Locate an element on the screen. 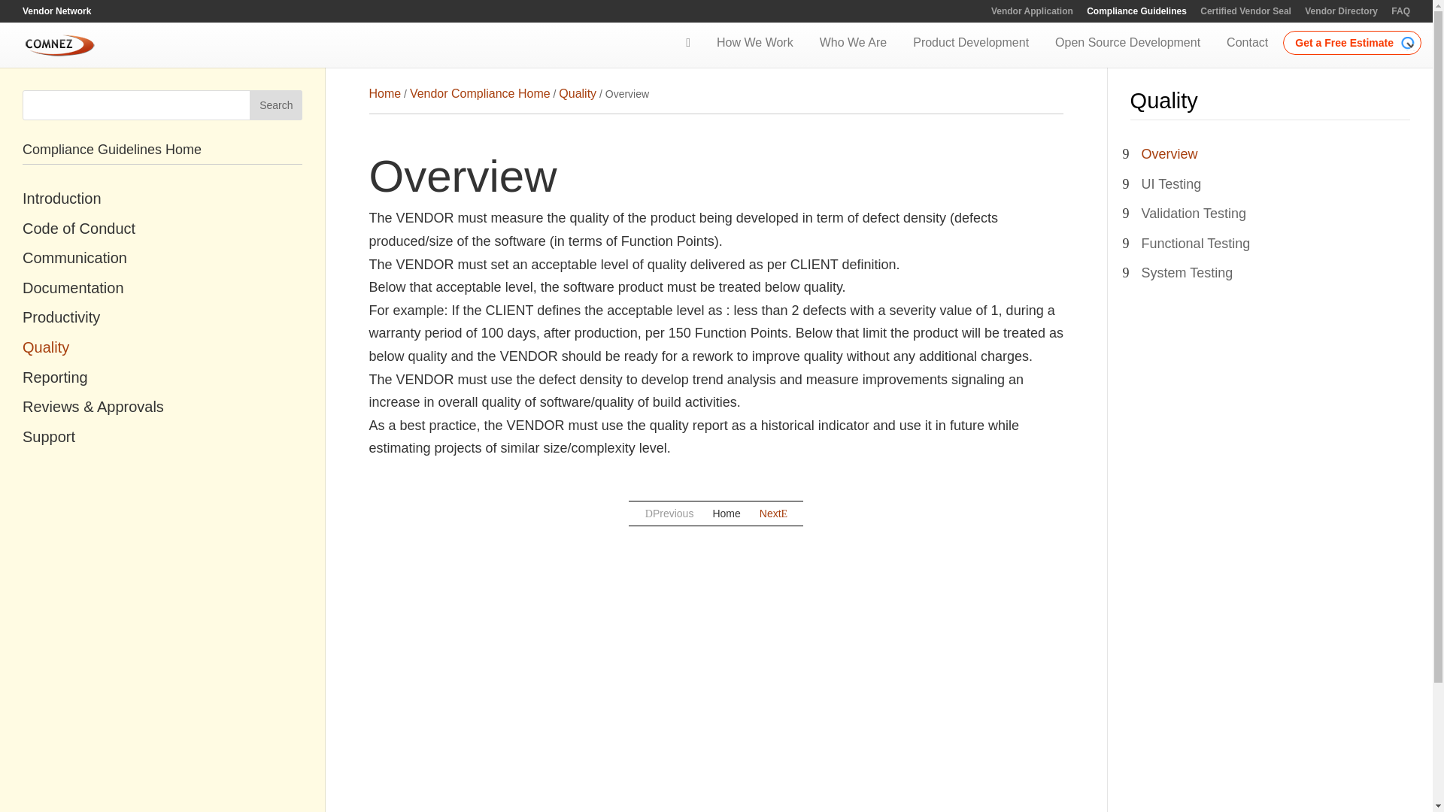 The height and width of the screenshot is (812, 1444). Code of Conduct is located at coordinates (162, 229).